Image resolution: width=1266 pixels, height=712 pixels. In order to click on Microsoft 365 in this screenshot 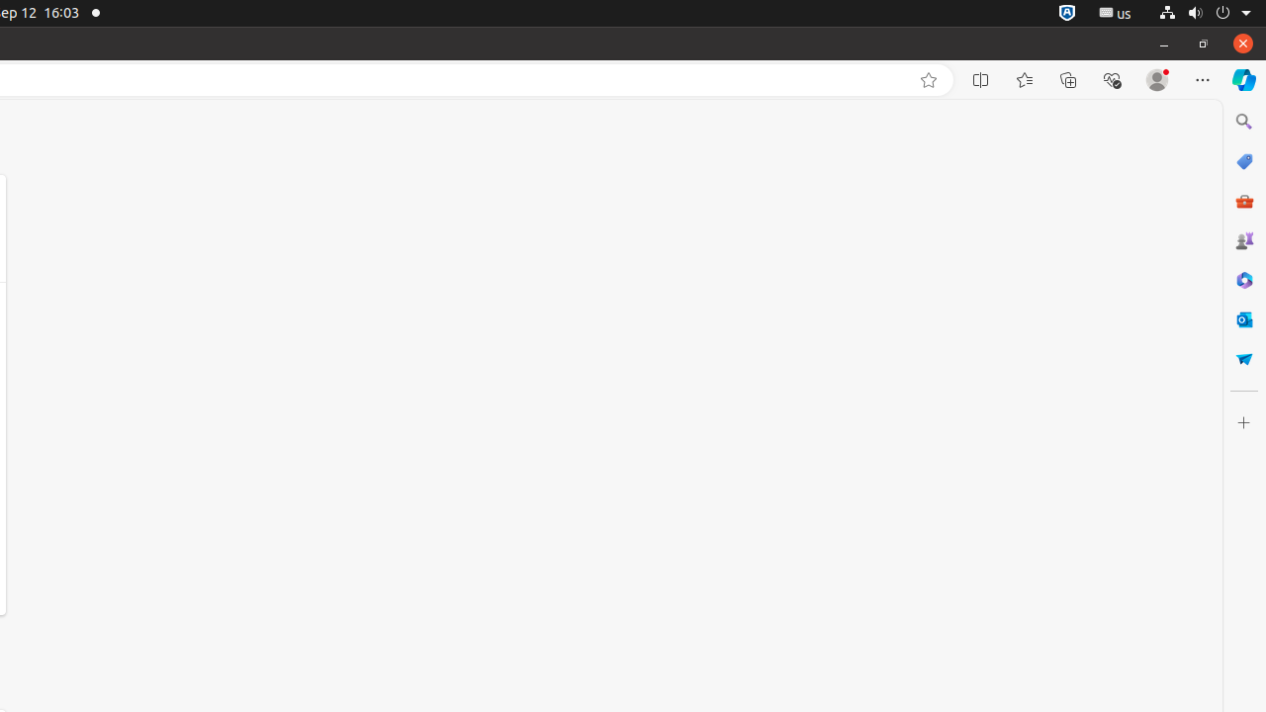, I will do `click(1244, 280)`.